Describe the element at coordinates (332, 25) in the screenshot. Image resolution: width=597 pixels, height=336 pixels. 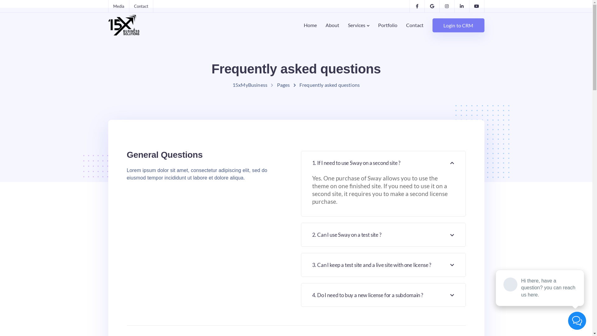
I see `About` at that location.